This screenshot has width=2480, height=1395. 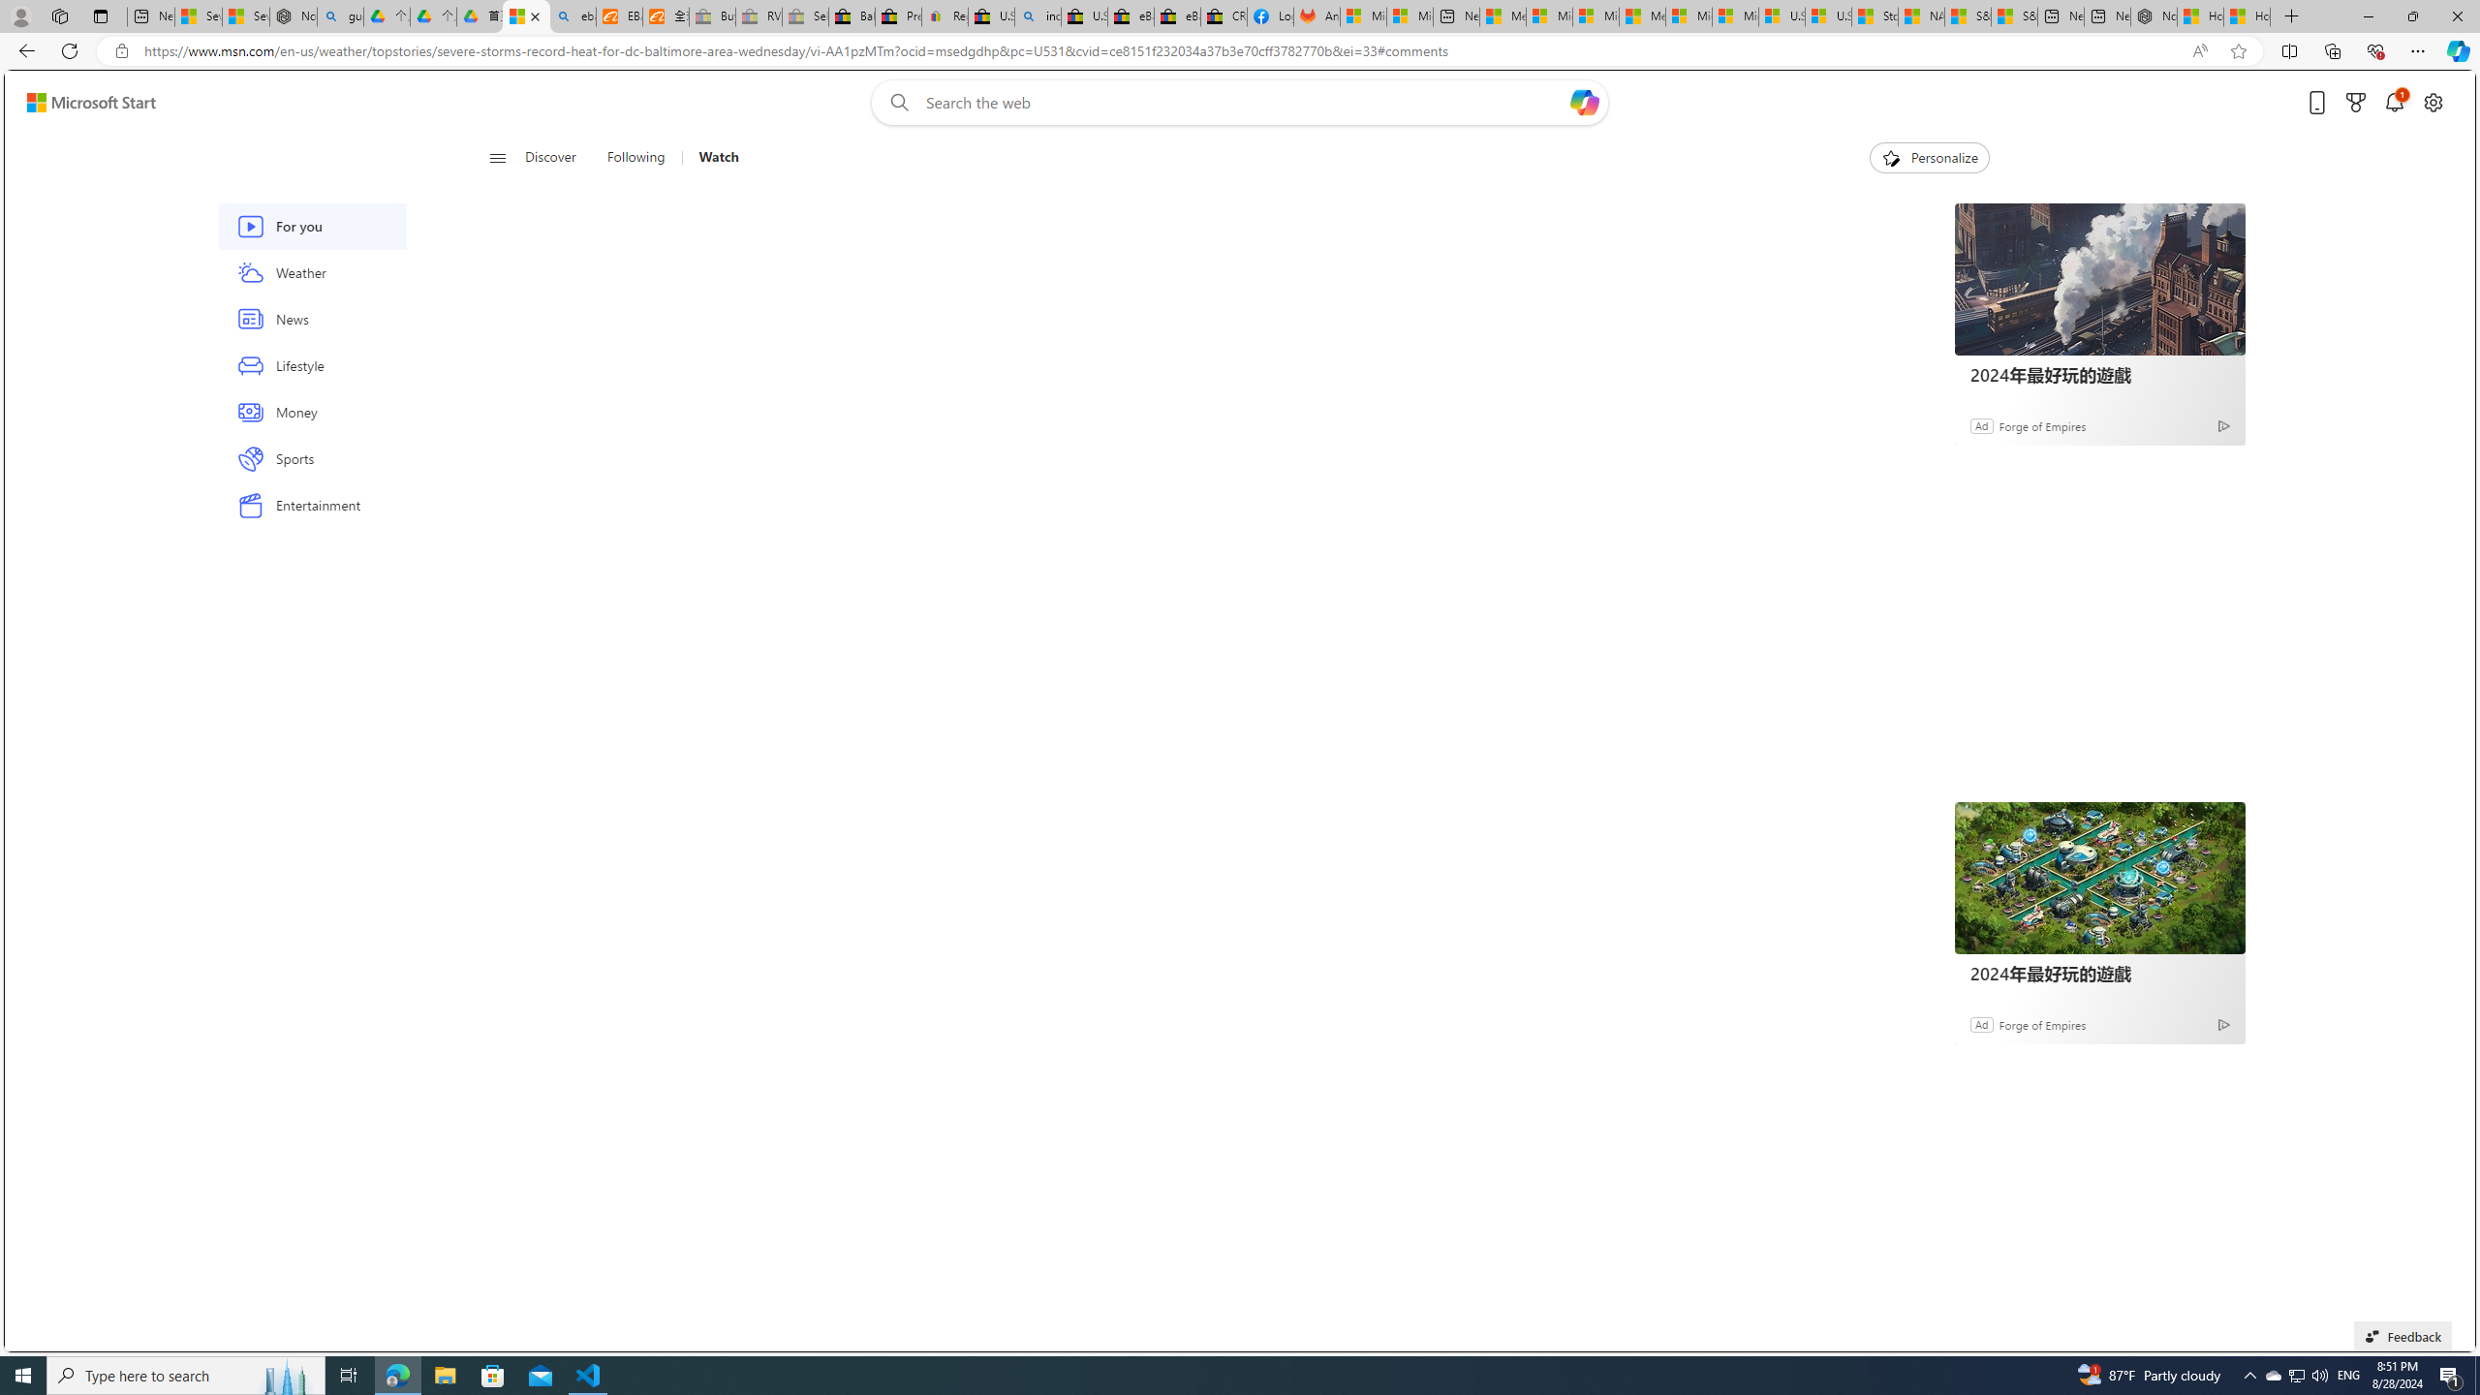 I want to click on Baby Keepsakes & Announcements for sale | eBay, so click(x=852, y=16).